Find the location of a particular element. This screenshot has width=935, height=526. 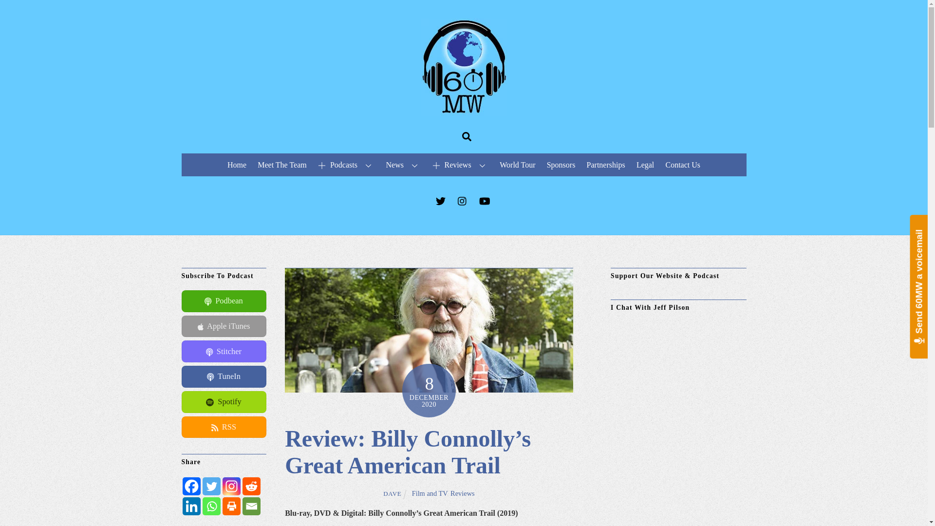

Film and TV is located at coordinates (430, 493).